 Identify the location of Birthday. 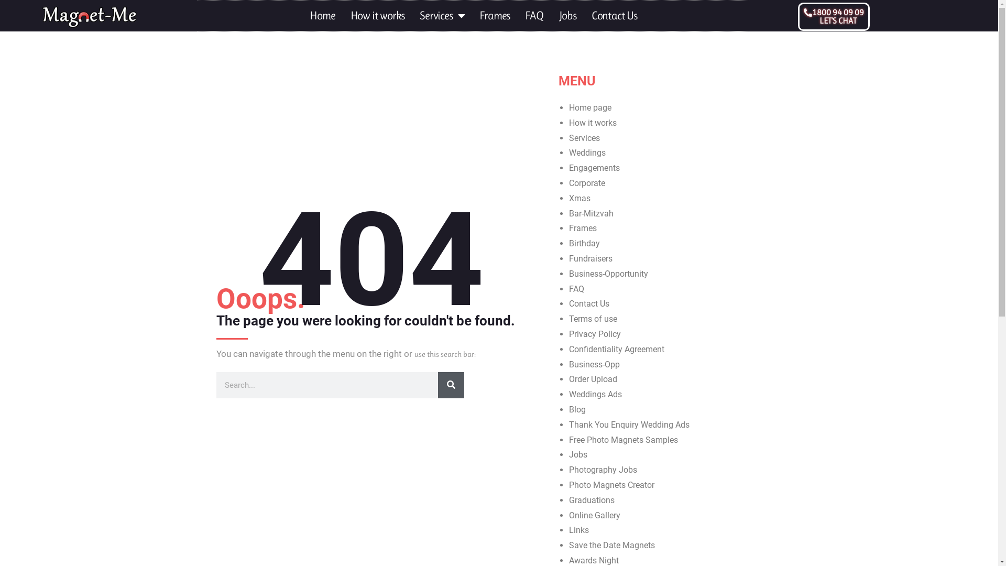
(585, 243).